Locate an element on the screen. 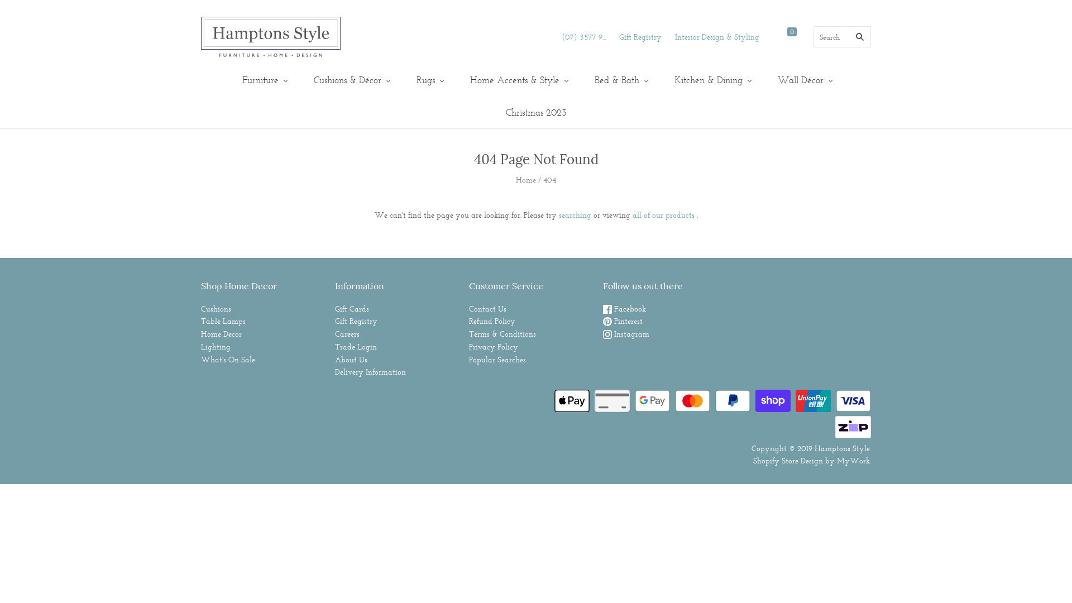 This screenshot has width=1072, height=603. Submit is located at coordinates (536, 201).